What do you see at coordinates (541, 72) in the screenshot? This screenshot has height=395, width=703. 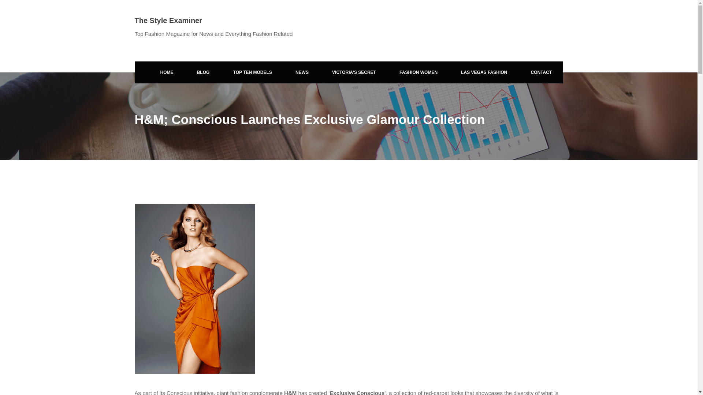 I see `CONTACT` at bounding box center [541, 72].